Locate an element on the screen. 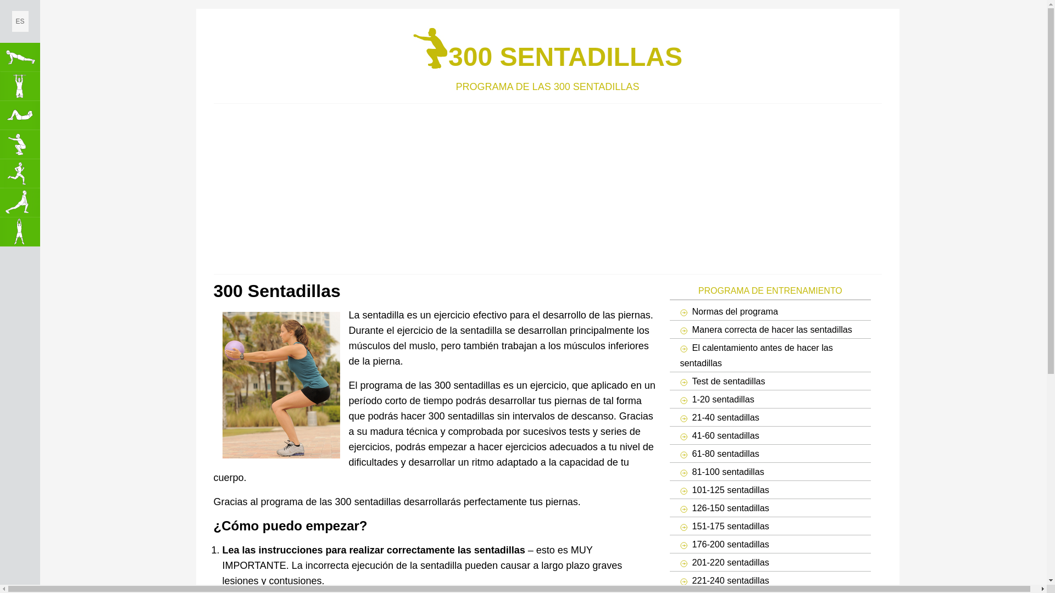  221-240 sentadillas is located at coordinates (770, 580).